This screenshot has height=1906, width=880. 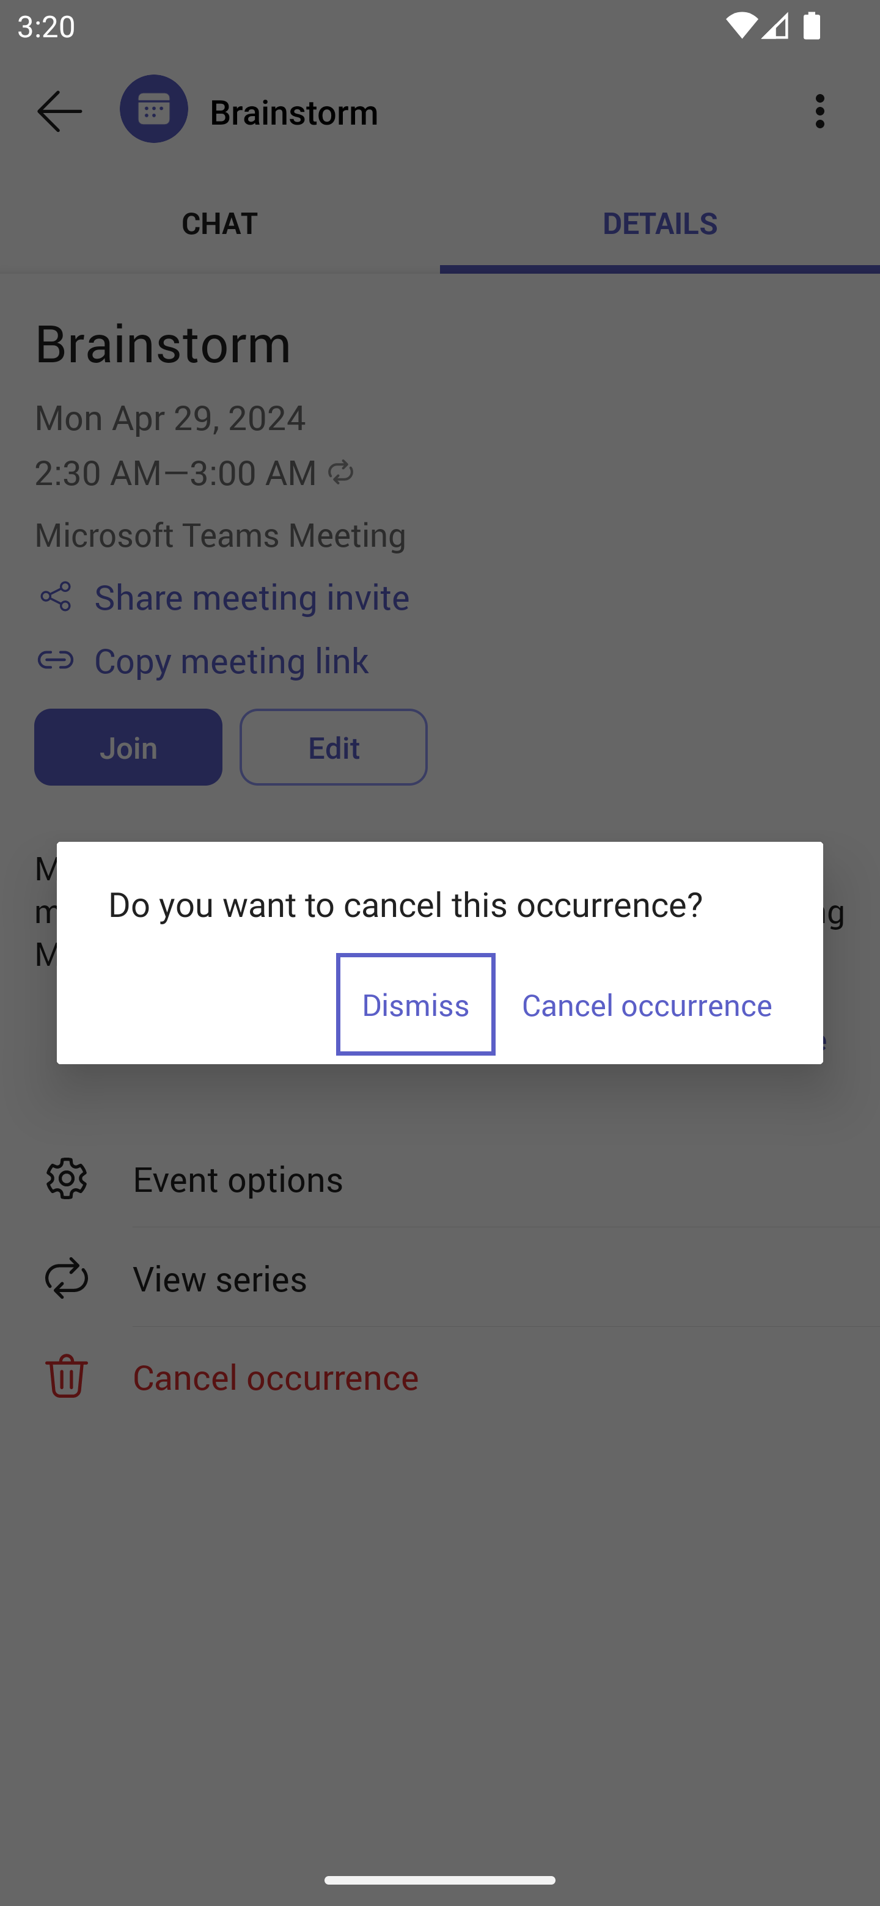 What do you see at coordinates (416, 1004) in the screenshot?
I see `Dismiss` at bounding box center [416, 1004].